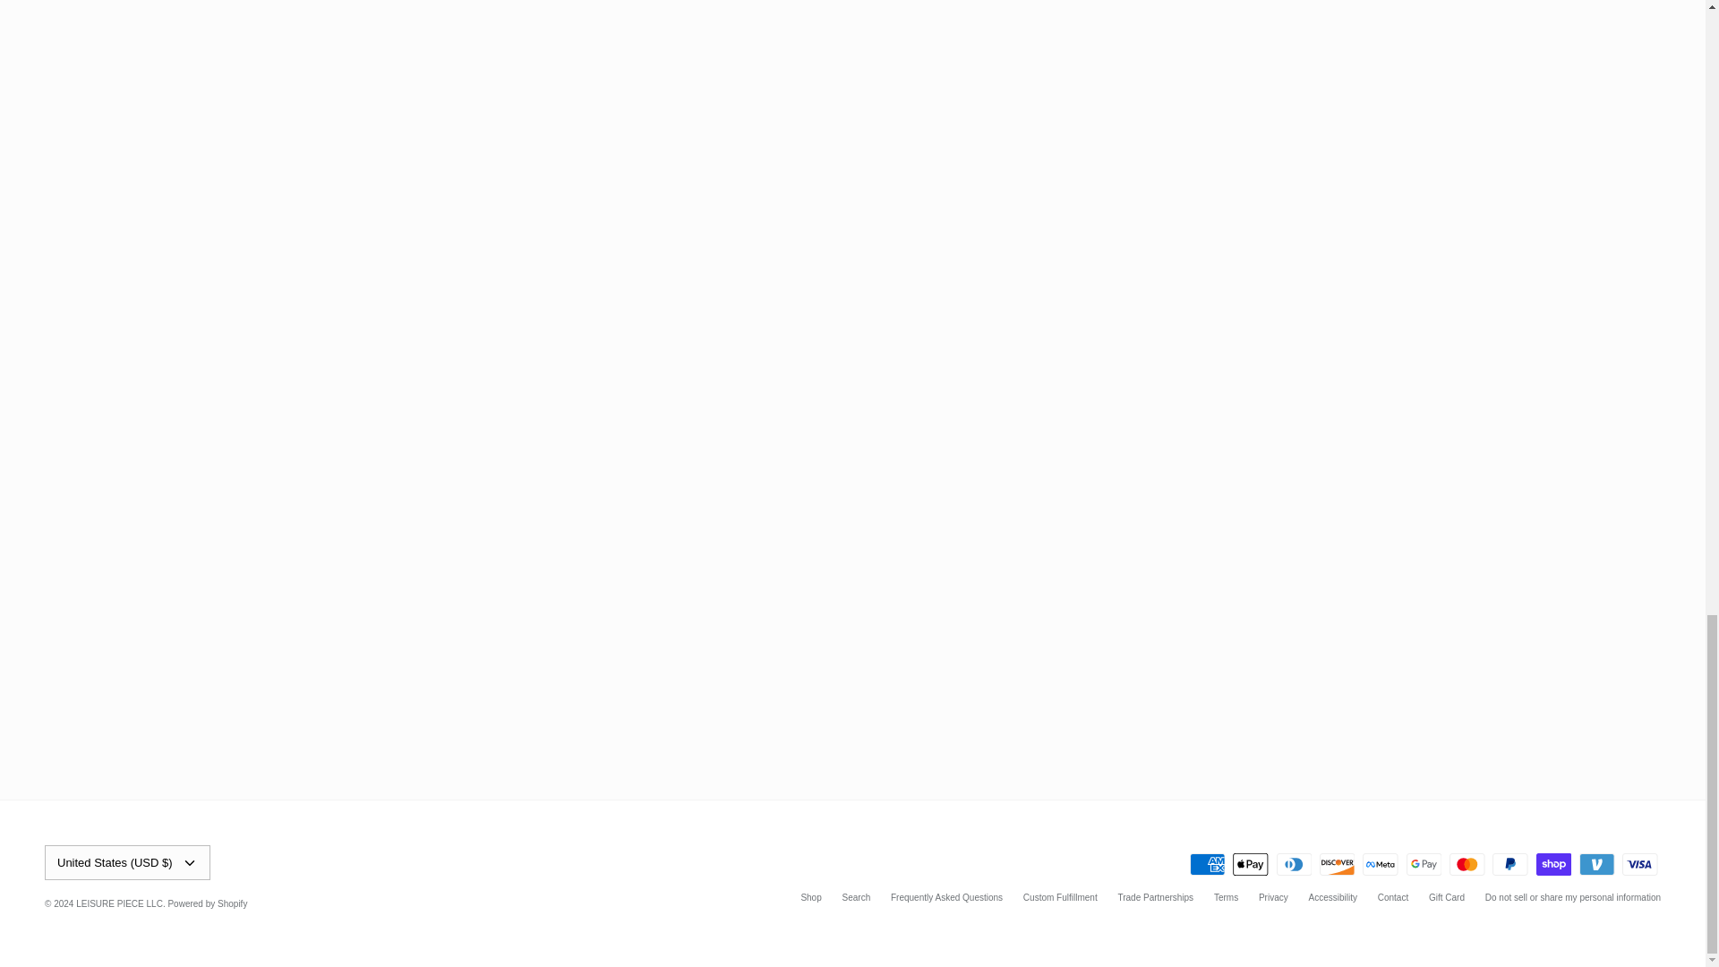  What do you see at coordinates (1380, 864) in the screenshot?
I see `Meta Pay` at bounding box center [1380, 864].